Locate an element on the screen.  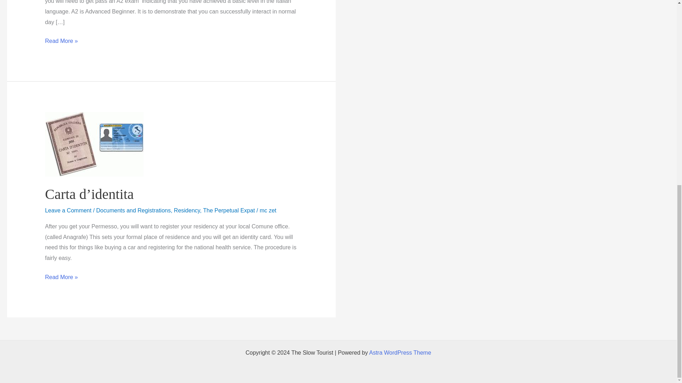
Leave a Comment is located at coordinates (68, 210).